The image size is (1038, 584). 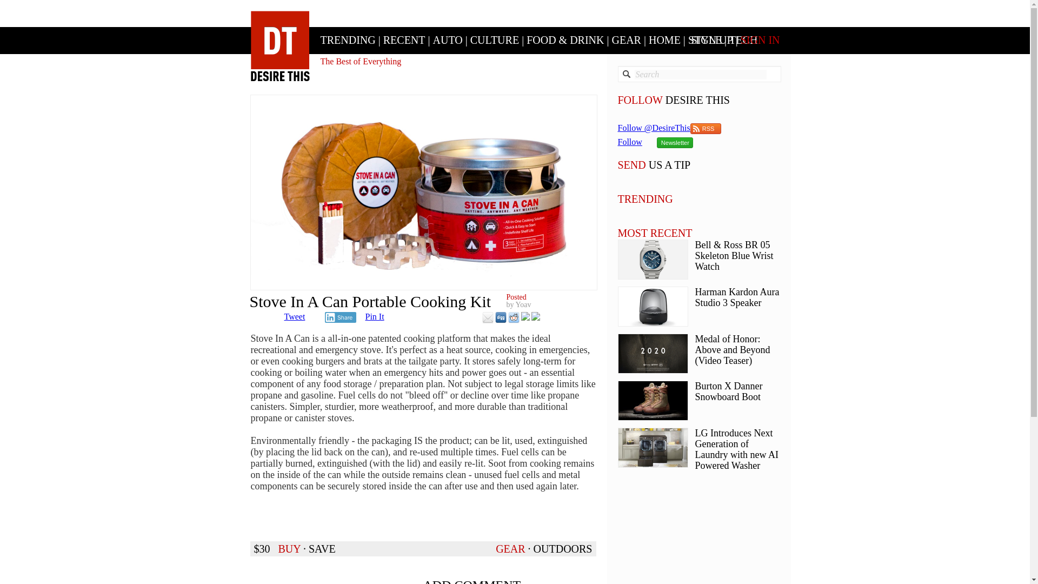 What do you see at coordinates (295, 316) in the screenshot?
I see `Tweet` at bounding box center [295, 316].